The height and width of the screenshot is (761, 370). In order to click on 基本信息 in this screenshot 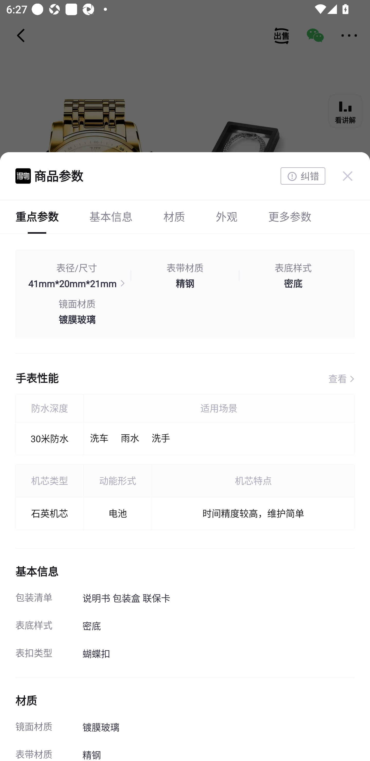, I will do `click(111, 216)`.